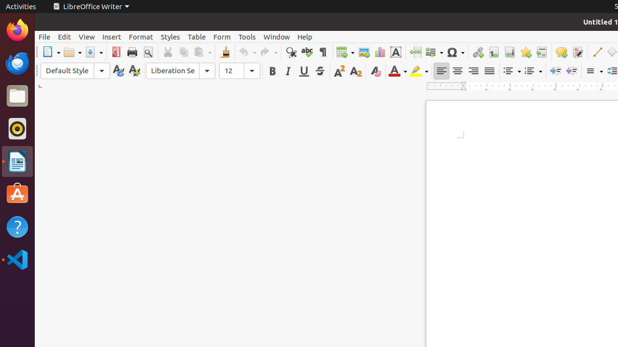 Image resolution: width=618 pixels, height=347 pixels. I want to click on Redo, so click(268, 52).